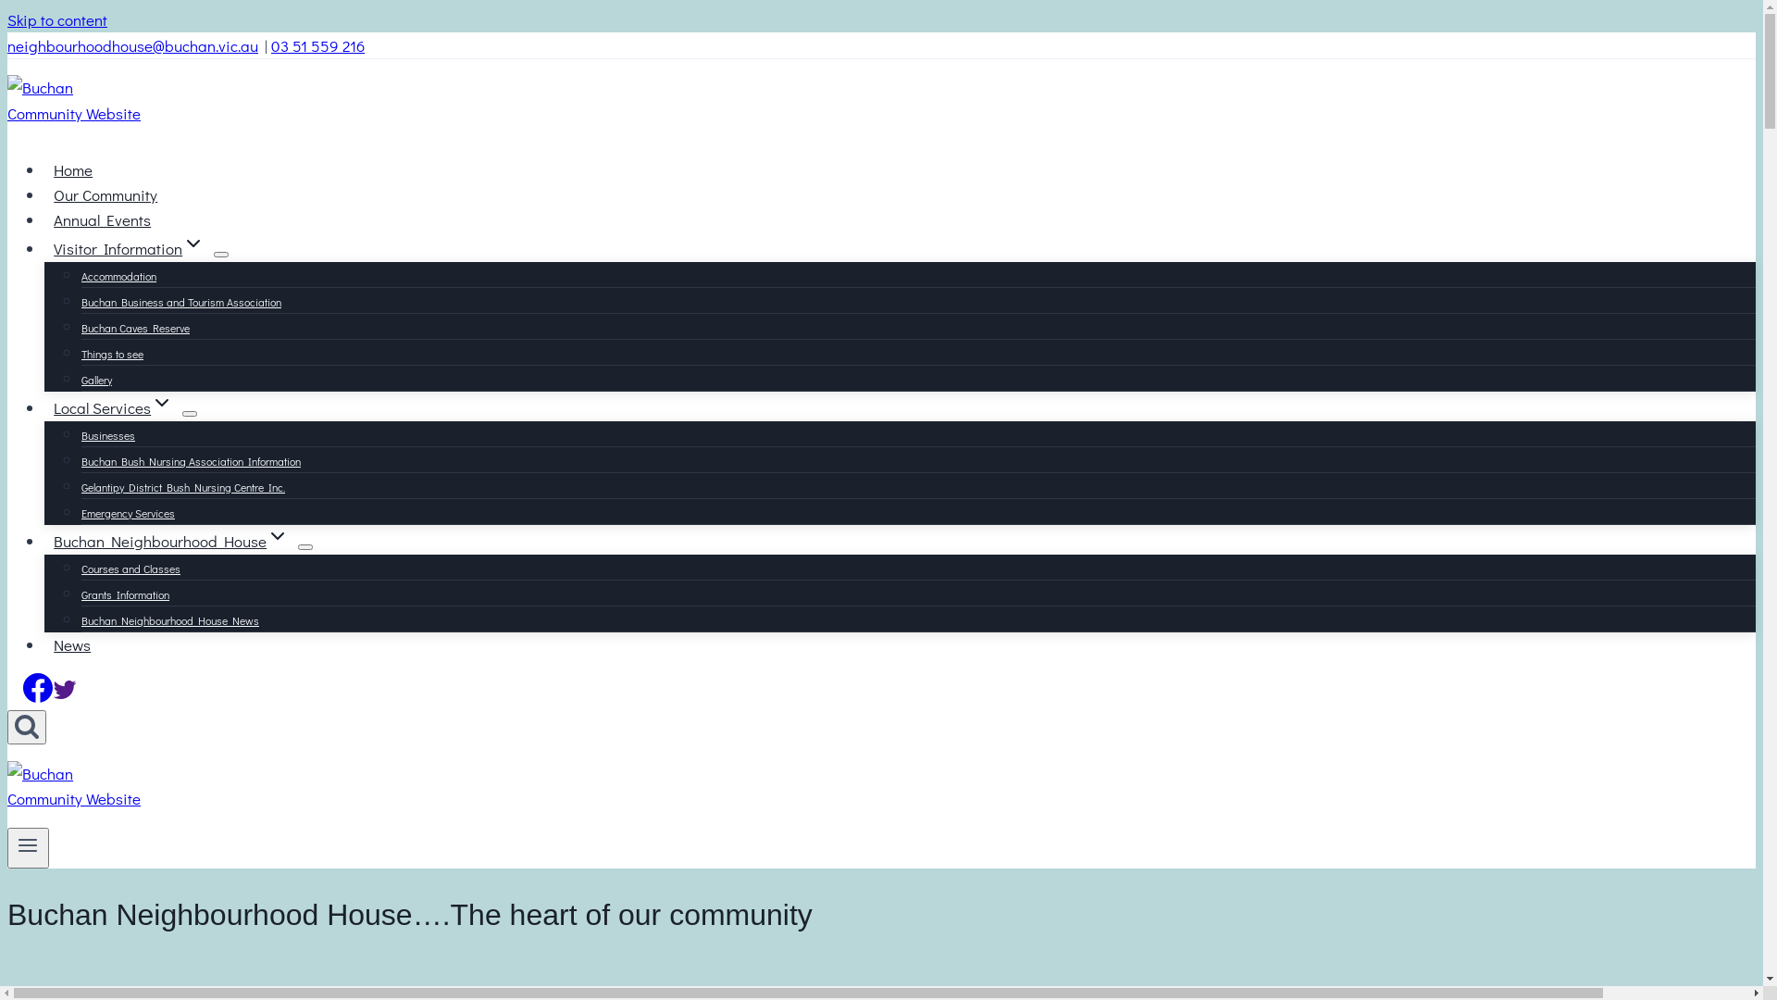  I want to click on Accommodation, so click(118, 276).